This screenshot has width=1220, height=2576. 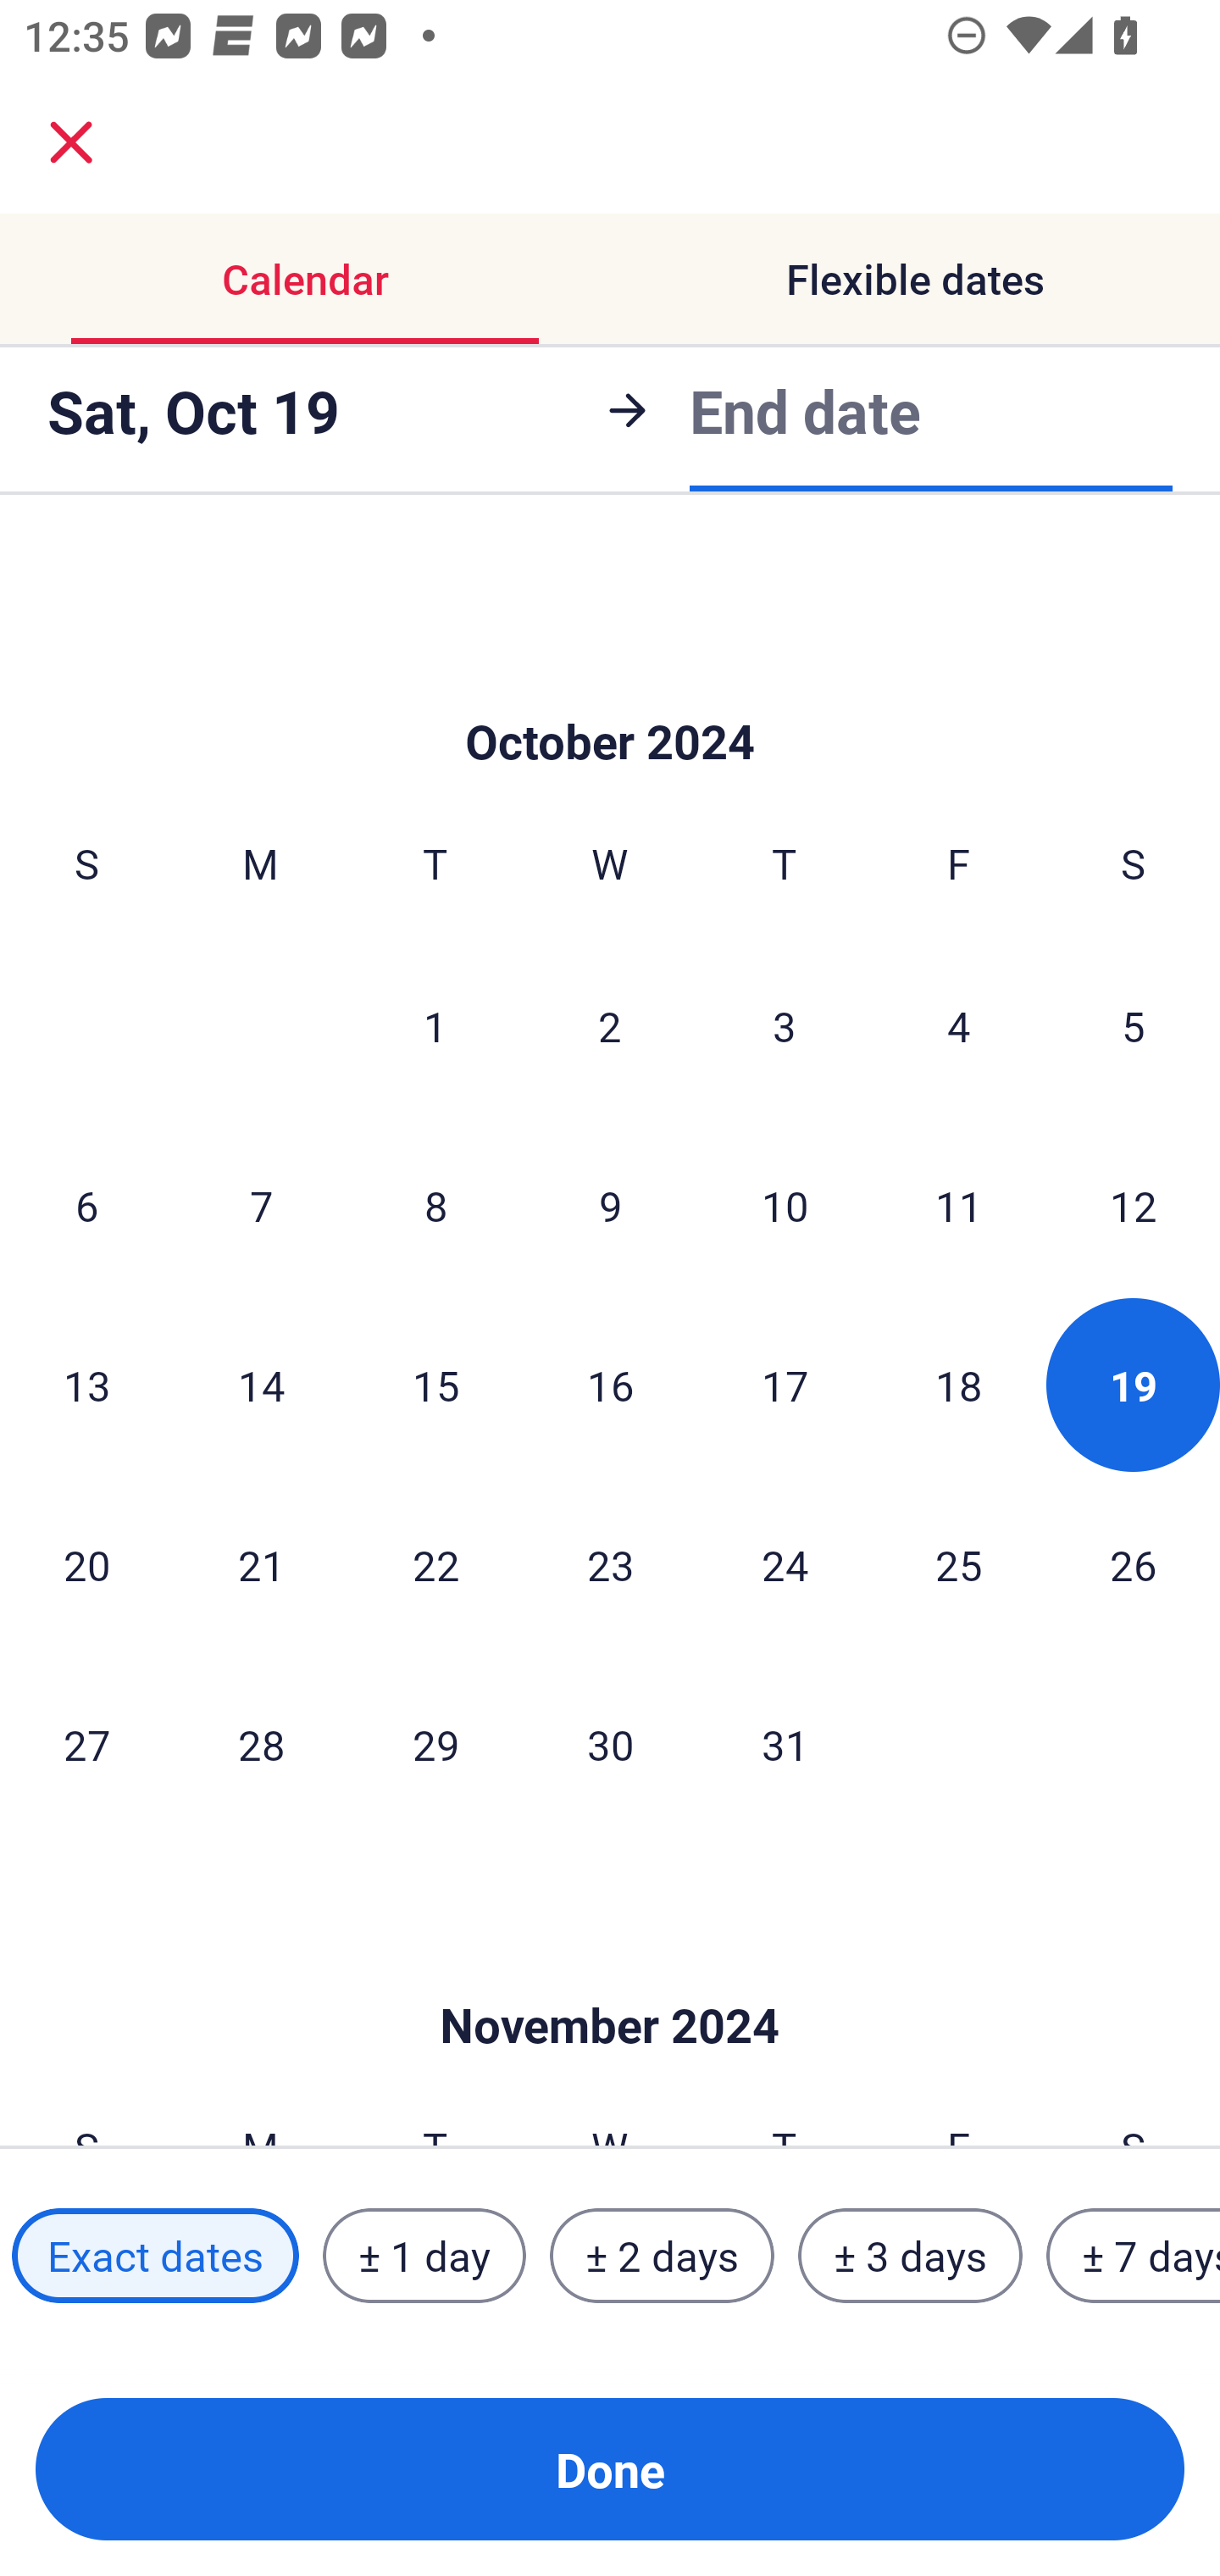 I want to click on 1 Tuesday, October 1, 2024, so click(x=435, y=1025).